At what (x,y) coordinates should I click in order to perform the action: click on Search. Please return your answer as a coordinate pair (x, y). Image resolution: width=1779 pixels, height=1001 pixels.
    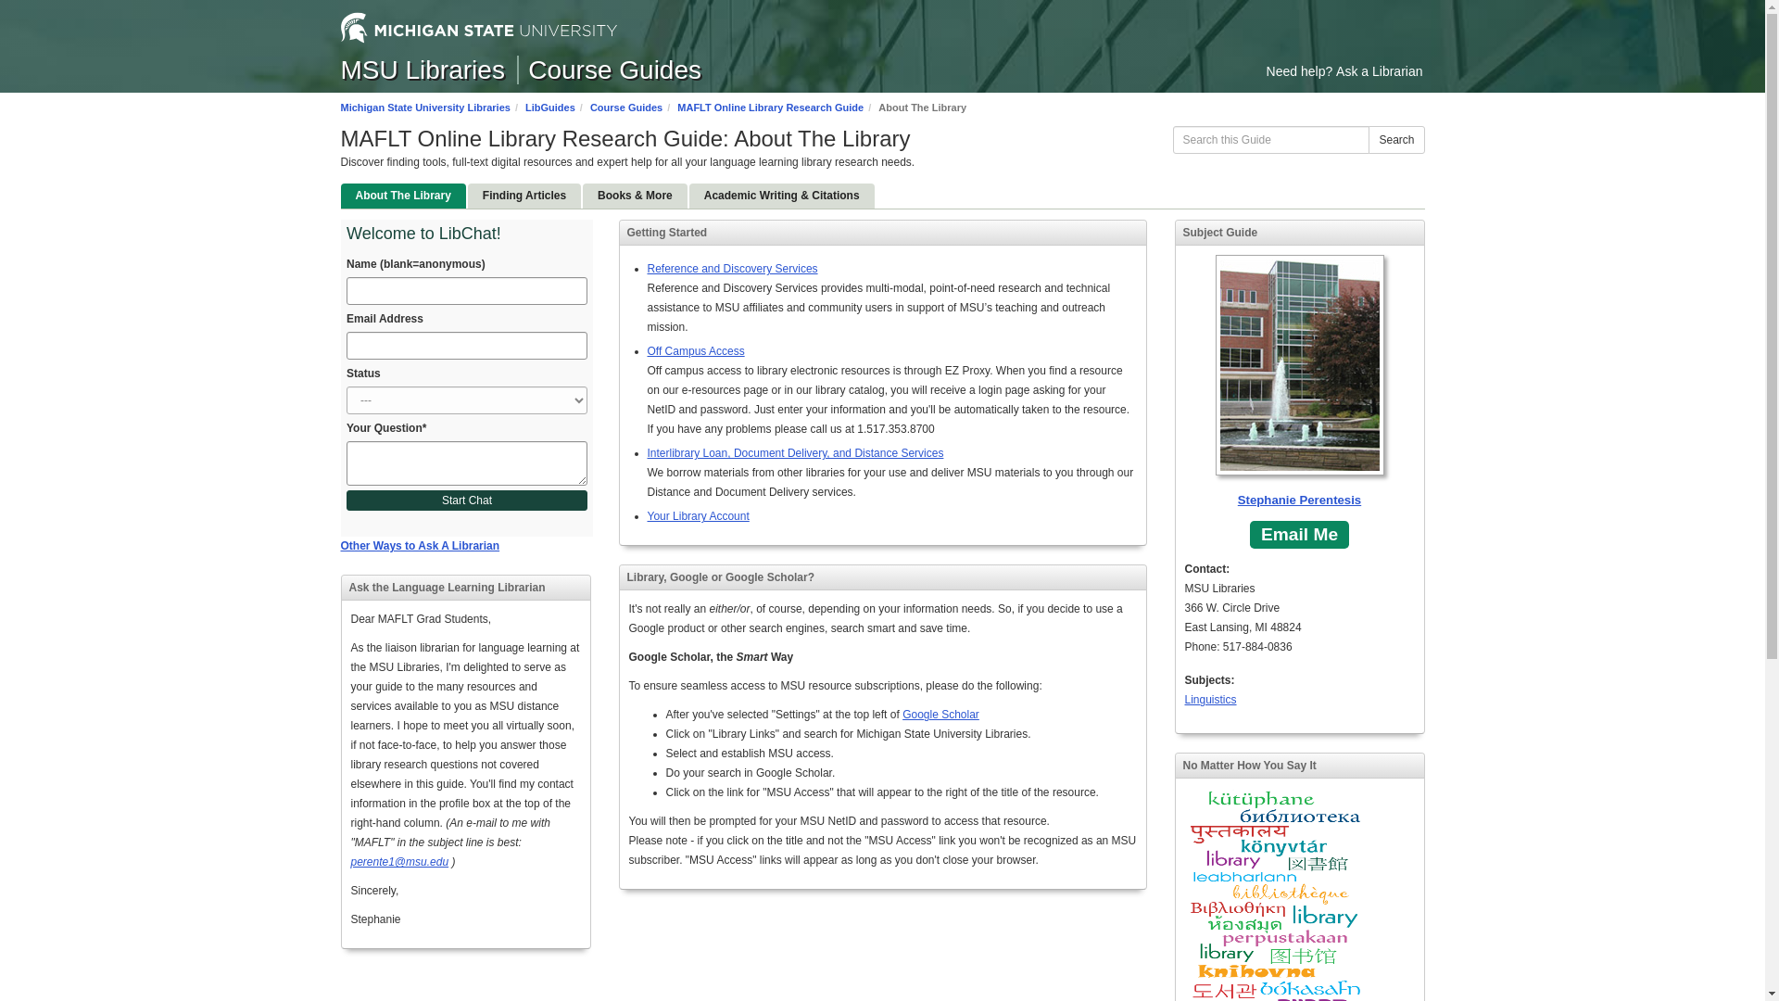
    Looking at the image, I should click on (1395, 140).